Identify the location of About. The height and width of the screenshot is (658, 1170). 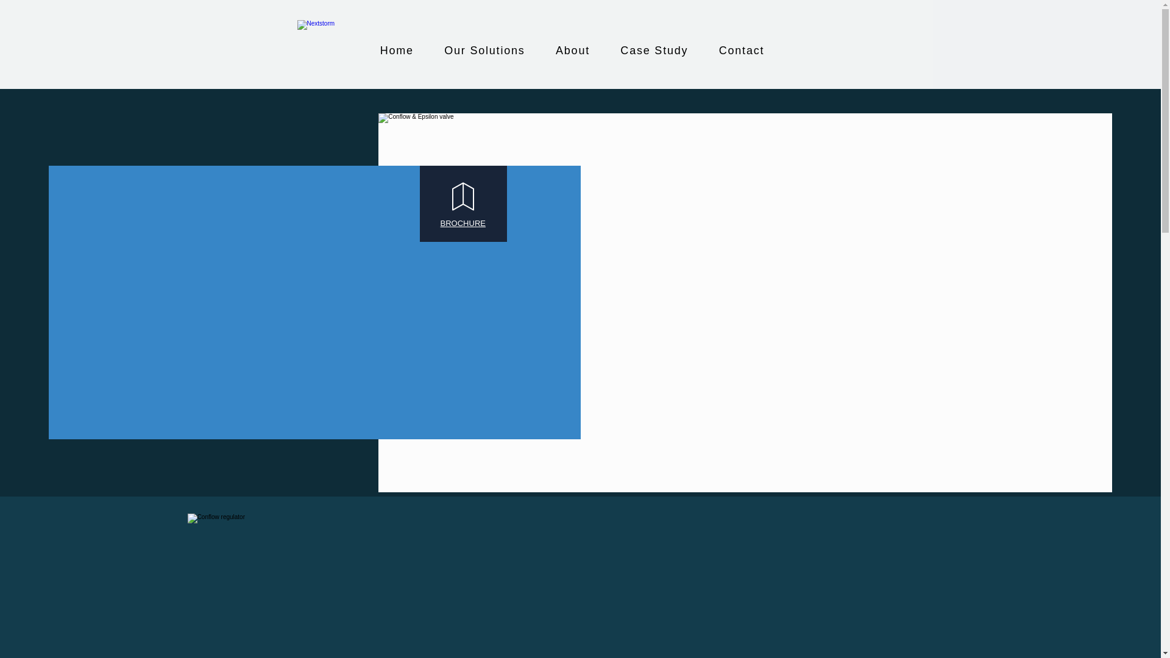
(572, 51).